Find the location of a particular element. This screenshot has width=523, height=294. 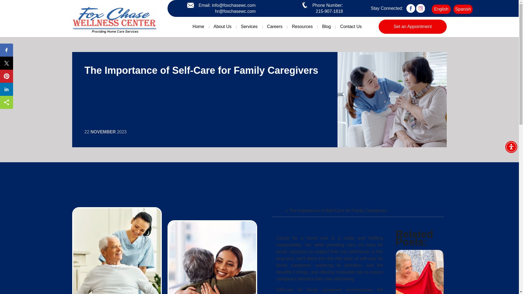

About Us is located at coordinates (223, 27).